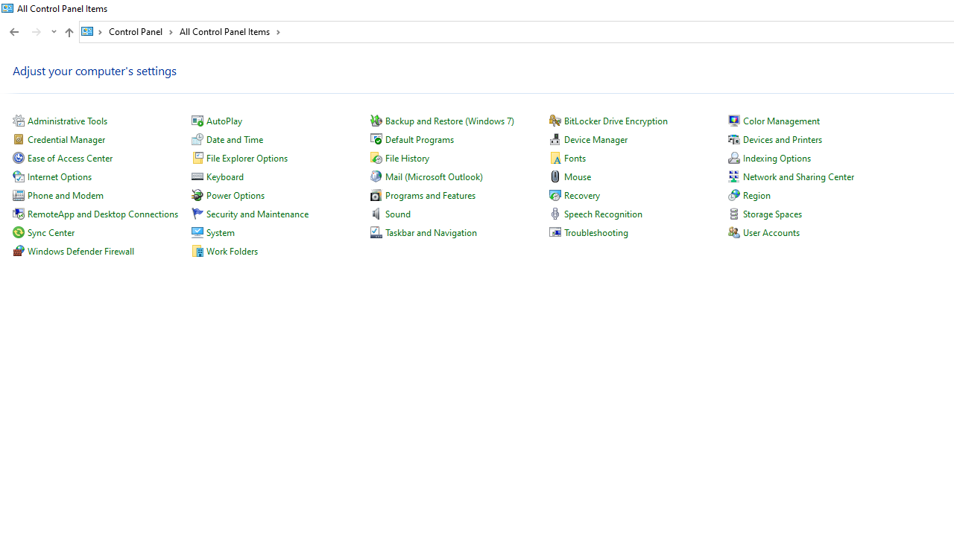 The image size is (954, 536). I want to click on Programs and Features, so click(430, 195).